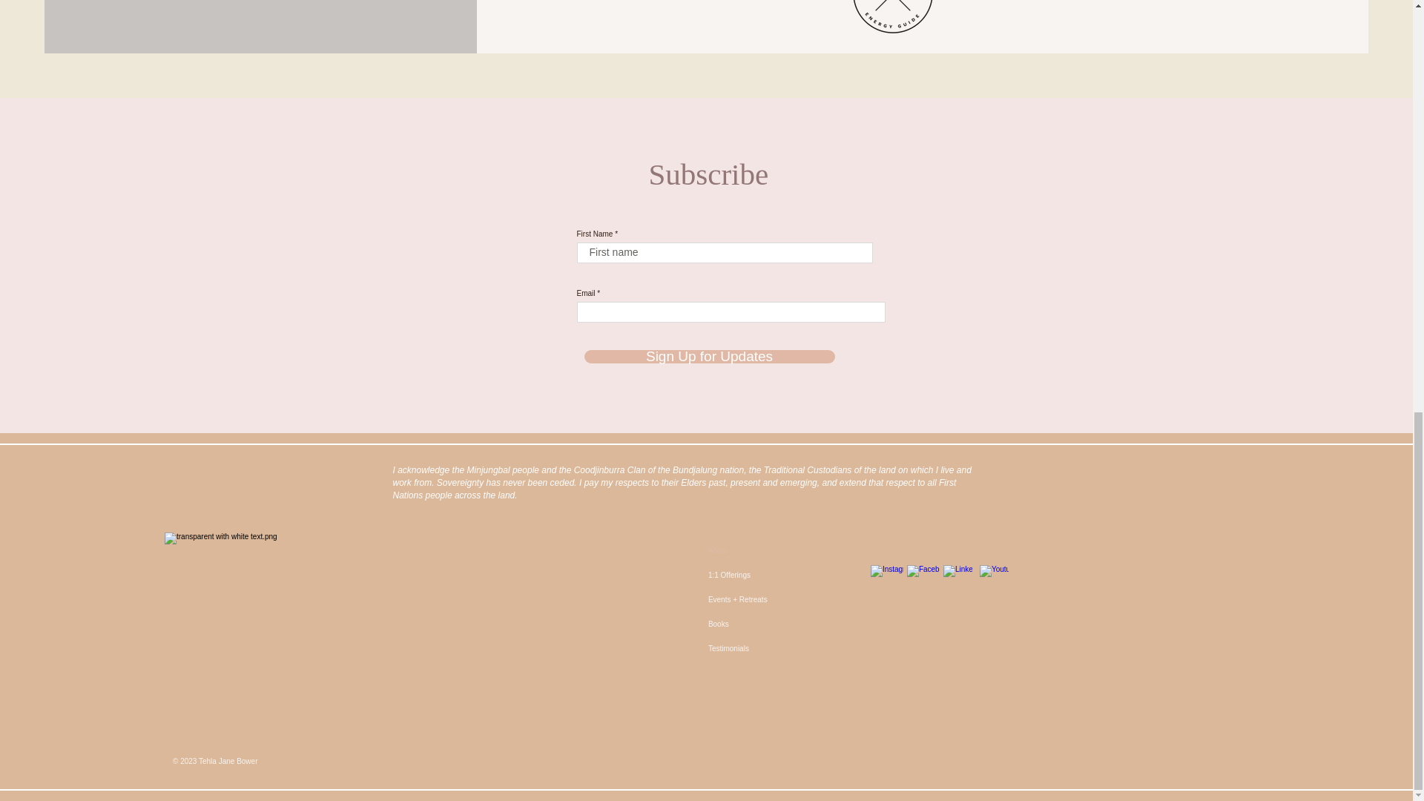 The image size is (1424, 801). I want to click on About, so click(770, 550).